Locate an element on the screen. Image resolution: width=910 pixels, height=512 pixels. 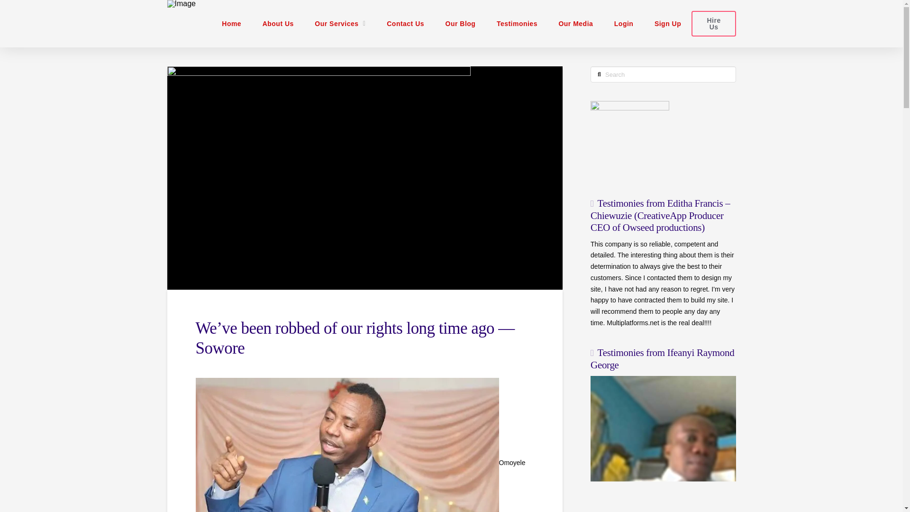
Our Services is located at coordinates (340, 24).